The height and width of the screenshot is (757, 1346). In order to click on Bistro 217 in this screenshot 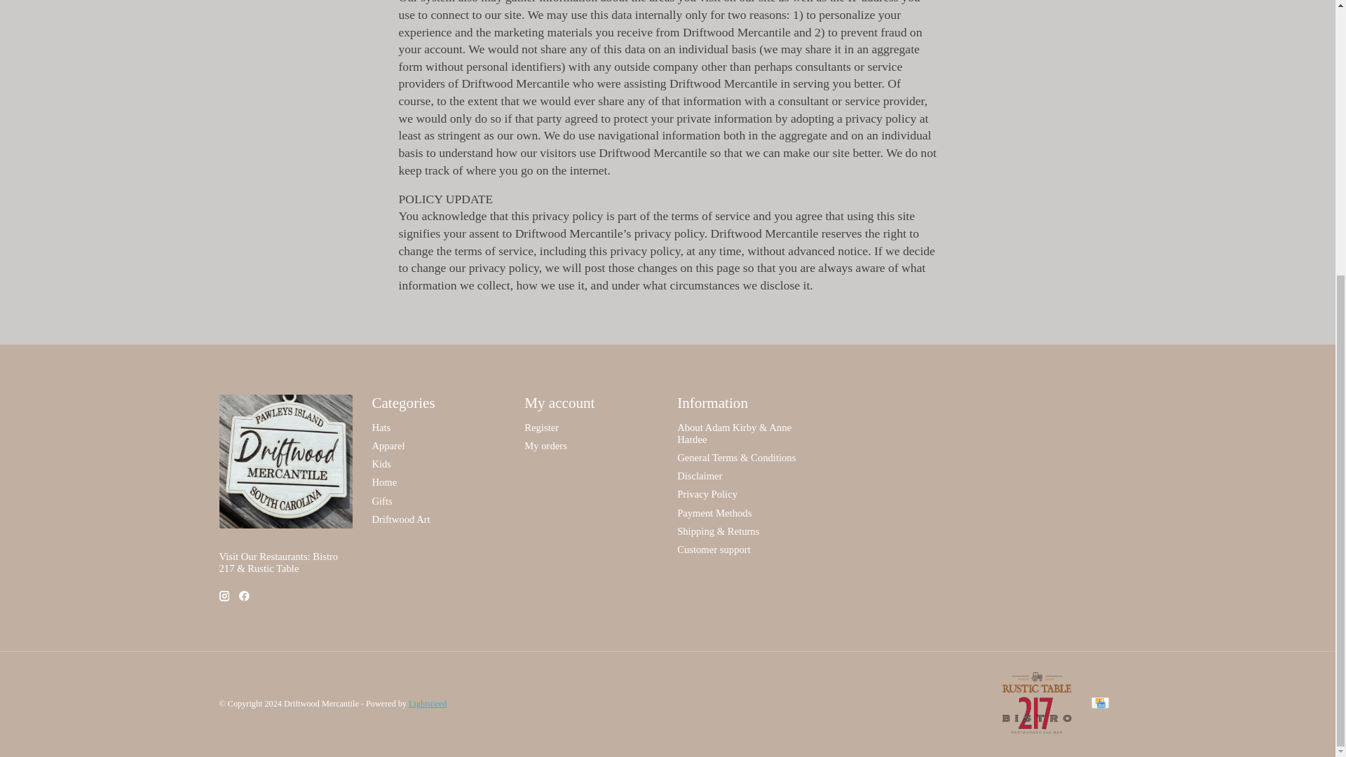, I will do `click(1036, 729)`.